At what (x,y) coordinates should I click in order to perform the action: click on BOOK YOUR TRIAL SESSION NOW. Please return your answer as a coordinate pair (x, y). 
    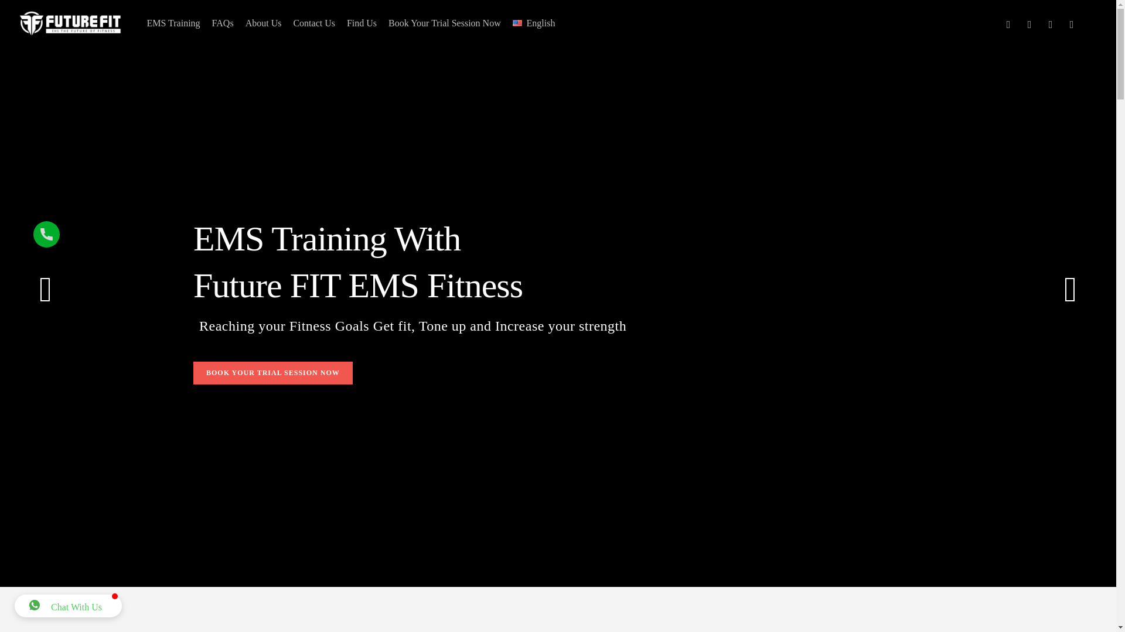
    Looking at the image, I should click on (273, 372).